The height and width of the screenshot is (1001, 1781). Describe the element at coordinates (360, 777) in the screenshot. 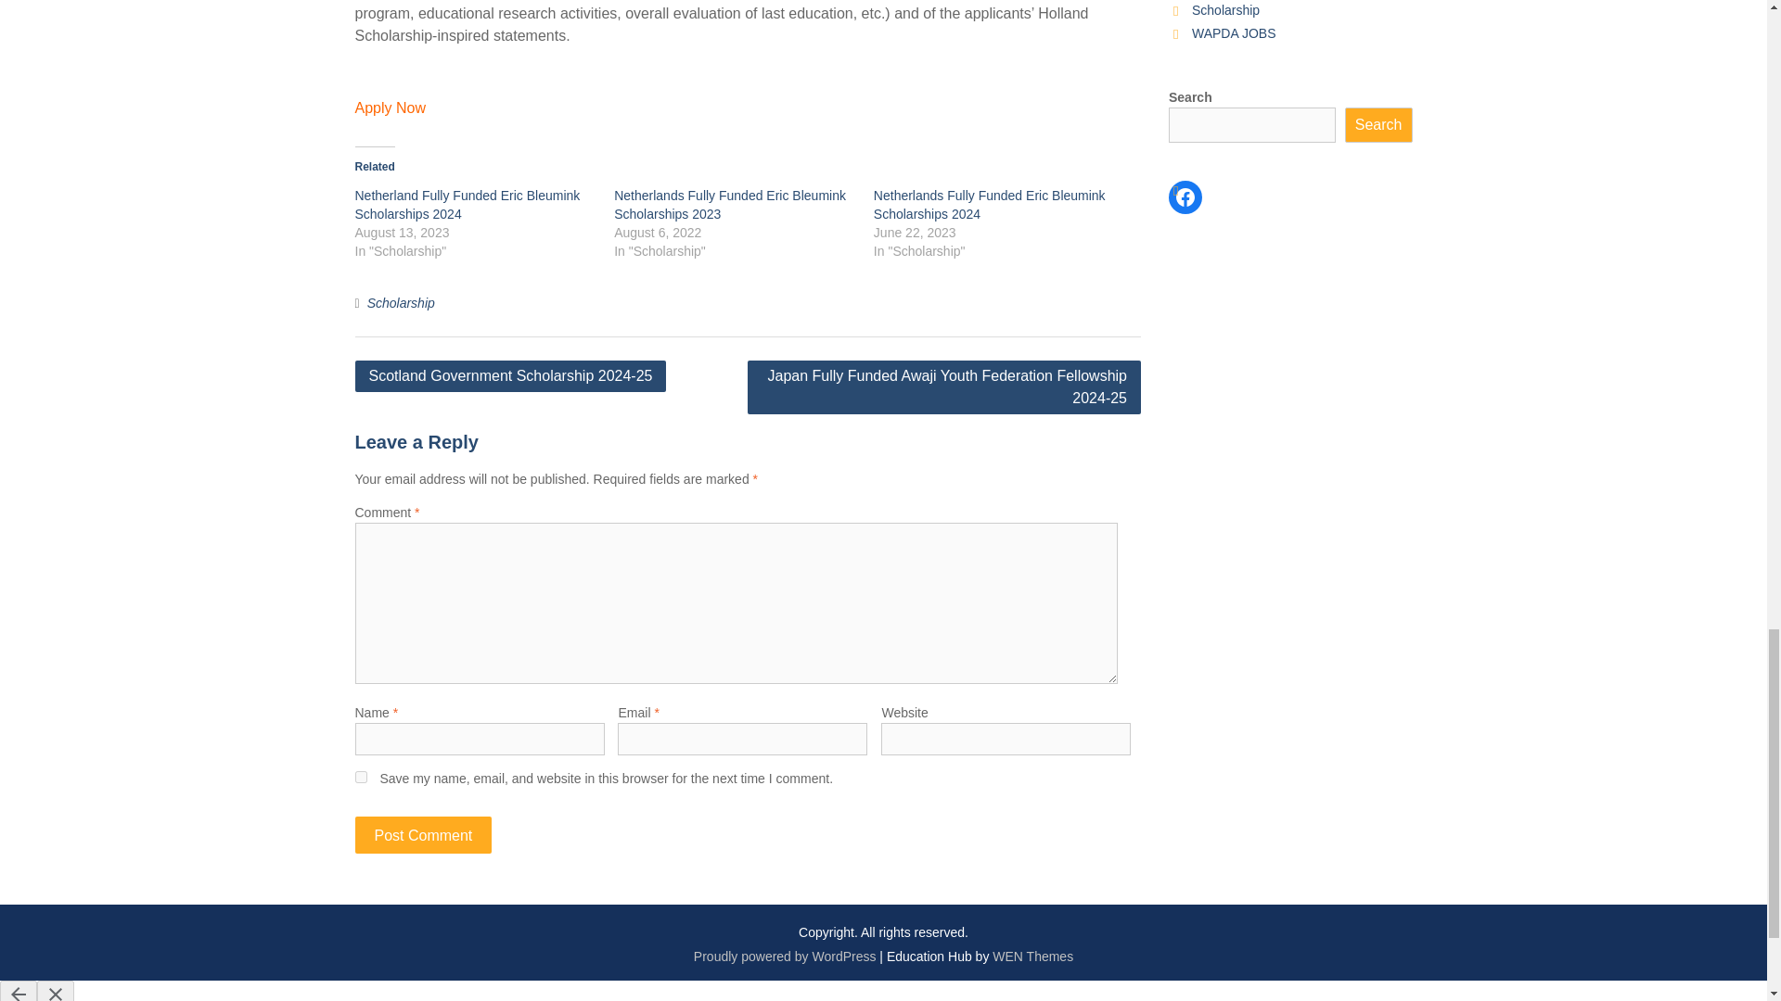

I see `yes` at that location.